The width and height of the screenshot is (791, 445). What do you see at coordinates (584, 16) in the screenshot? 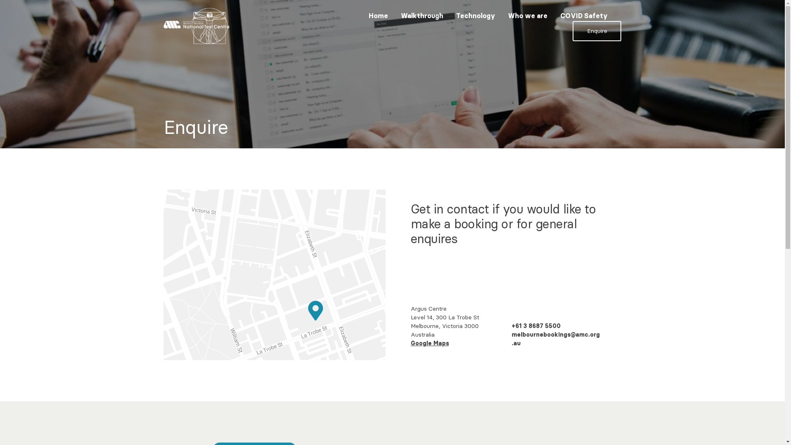
I see `COVID Safety` at bounding box center [584, 16].